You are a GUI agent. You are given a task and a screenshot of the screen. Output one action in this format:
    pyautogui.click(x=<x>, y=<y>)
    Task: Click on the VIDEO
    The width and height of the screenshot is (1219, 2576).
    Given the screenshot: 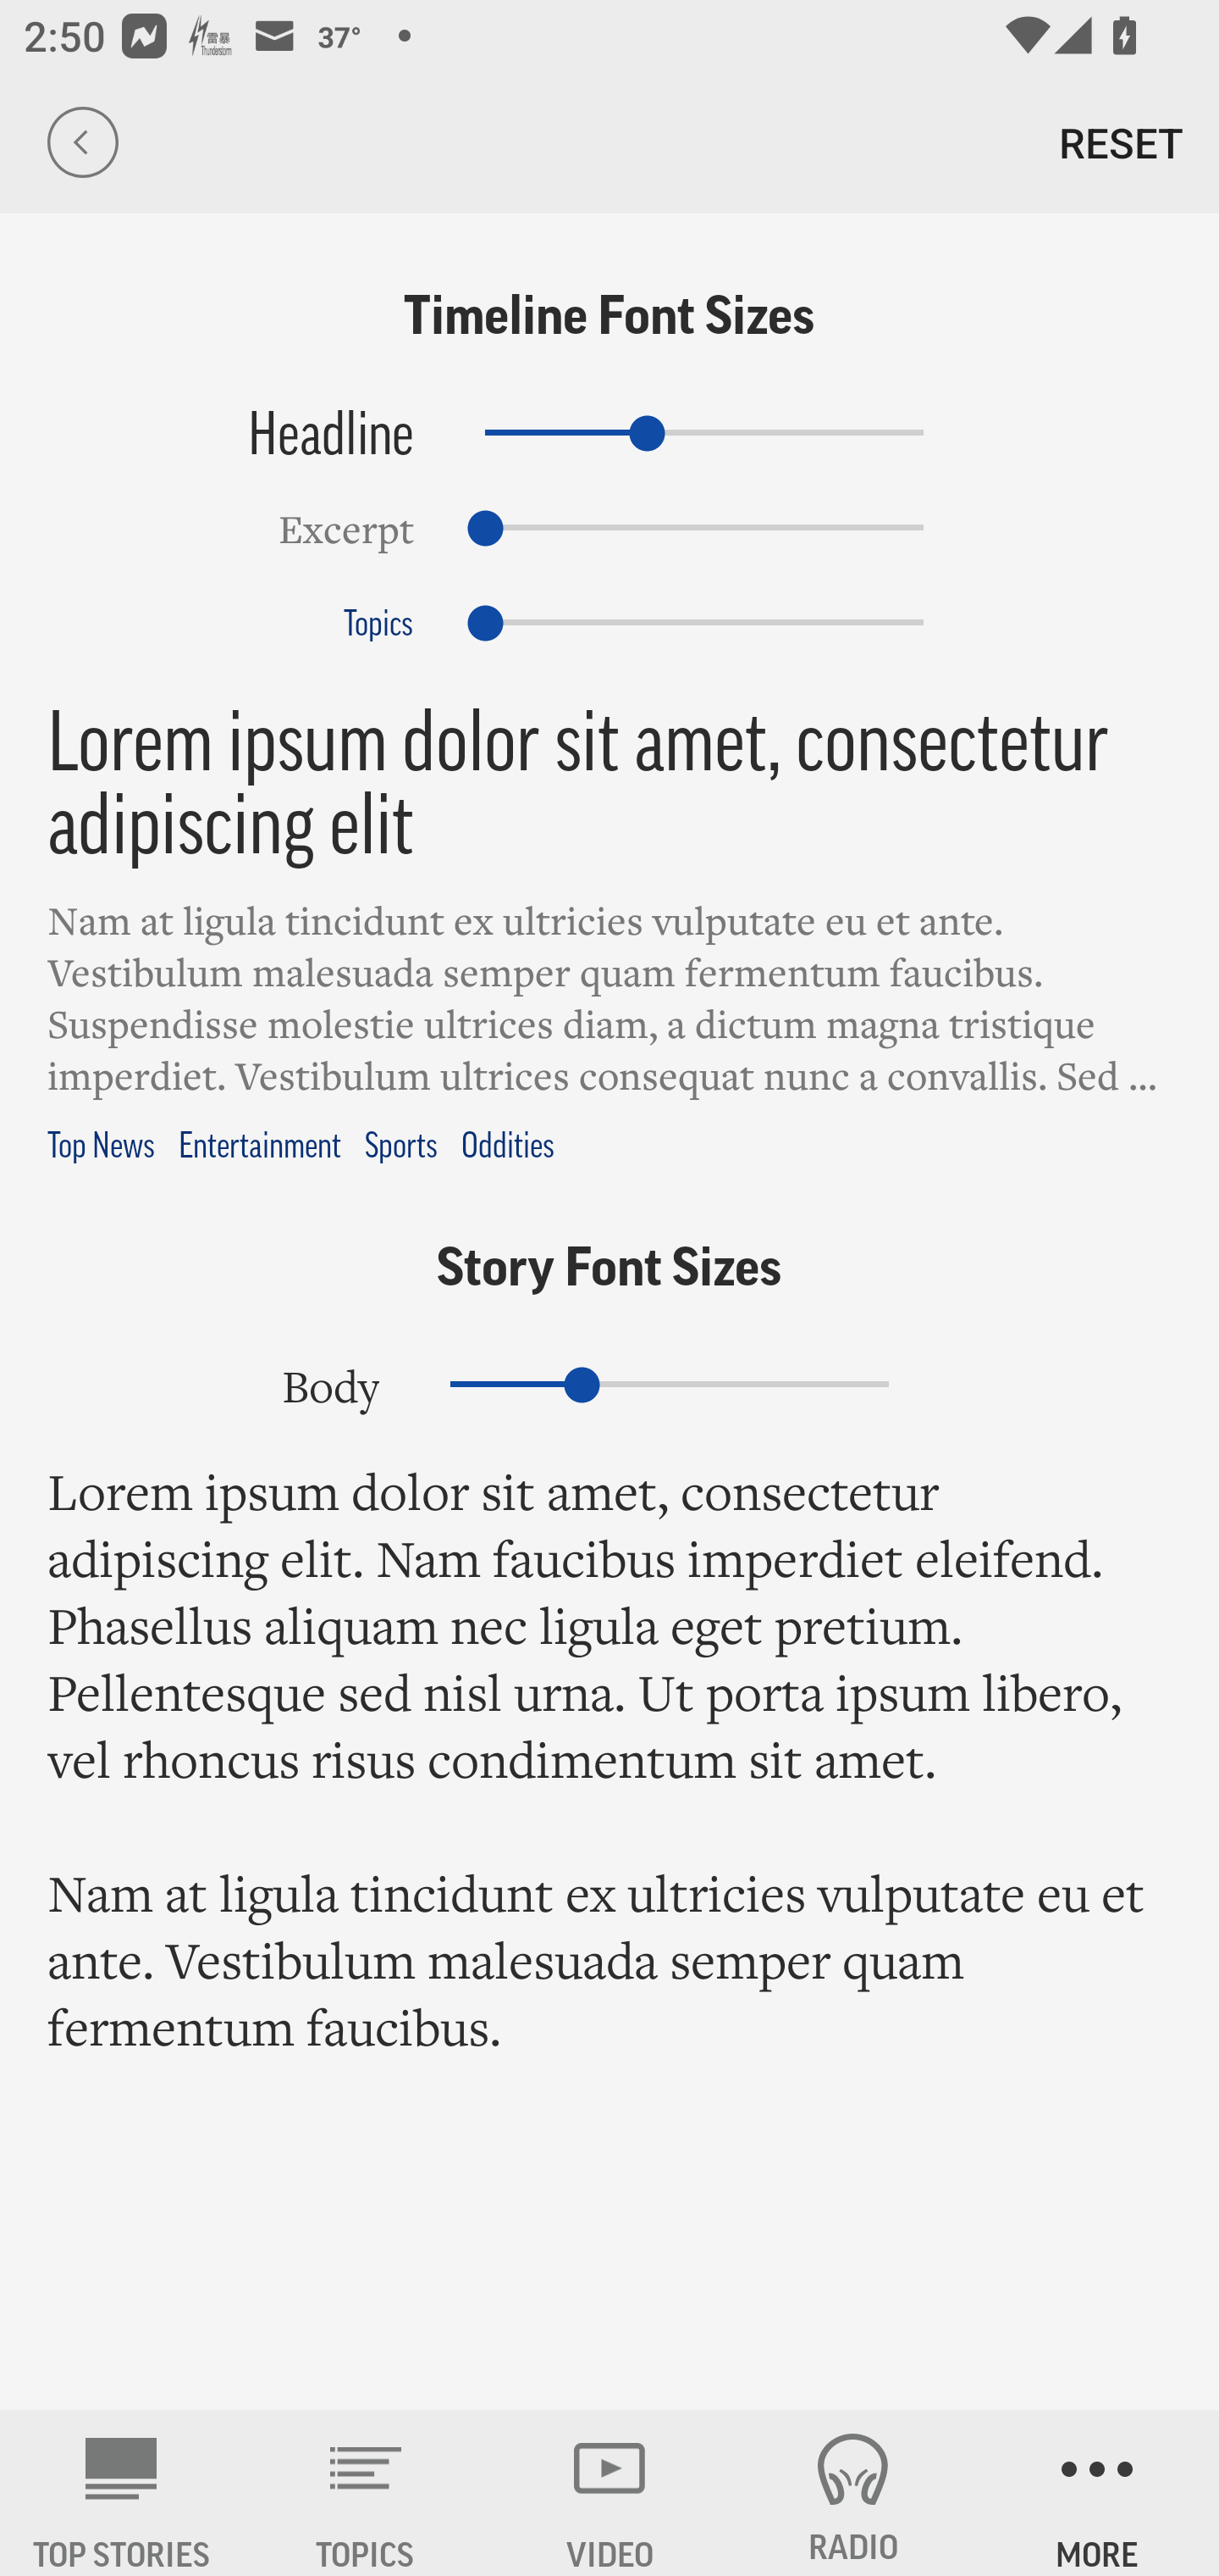 What is the action you would take?
    pyautogui.click(x=609, y=2493)
    